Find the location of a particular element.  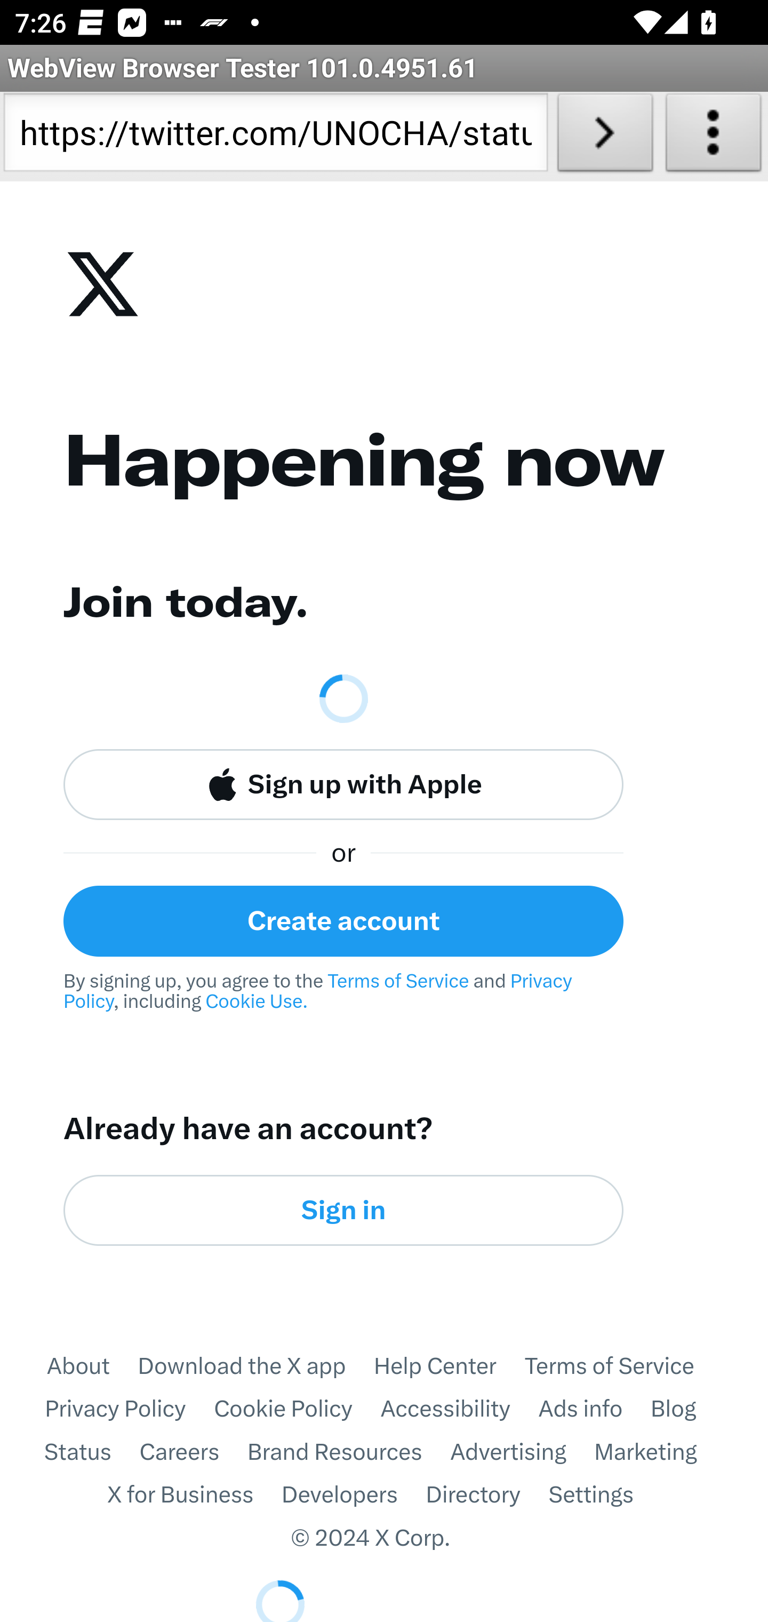

Download the X app is located at coordinates (255, 1366).